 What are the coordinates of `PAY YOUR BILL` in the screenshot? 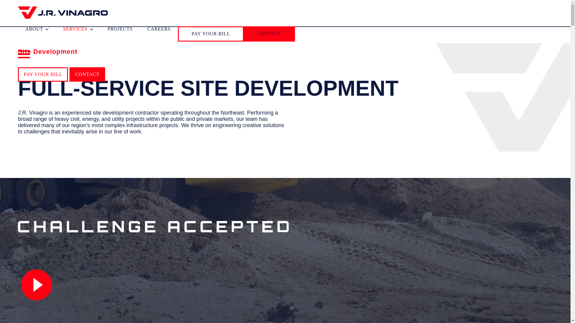 It's located at (43, 74).